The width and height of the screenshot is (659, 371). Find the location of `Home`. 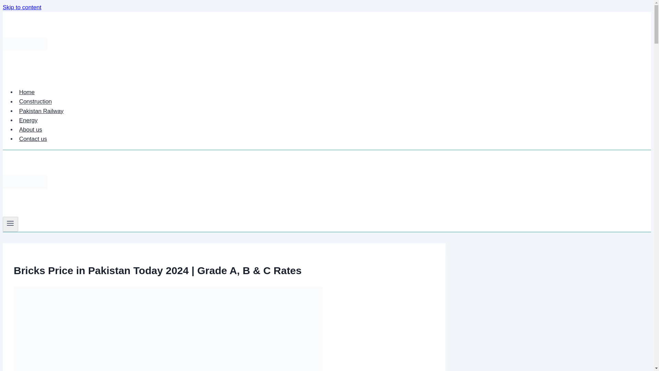

Home is located at coordinates (27, 92).